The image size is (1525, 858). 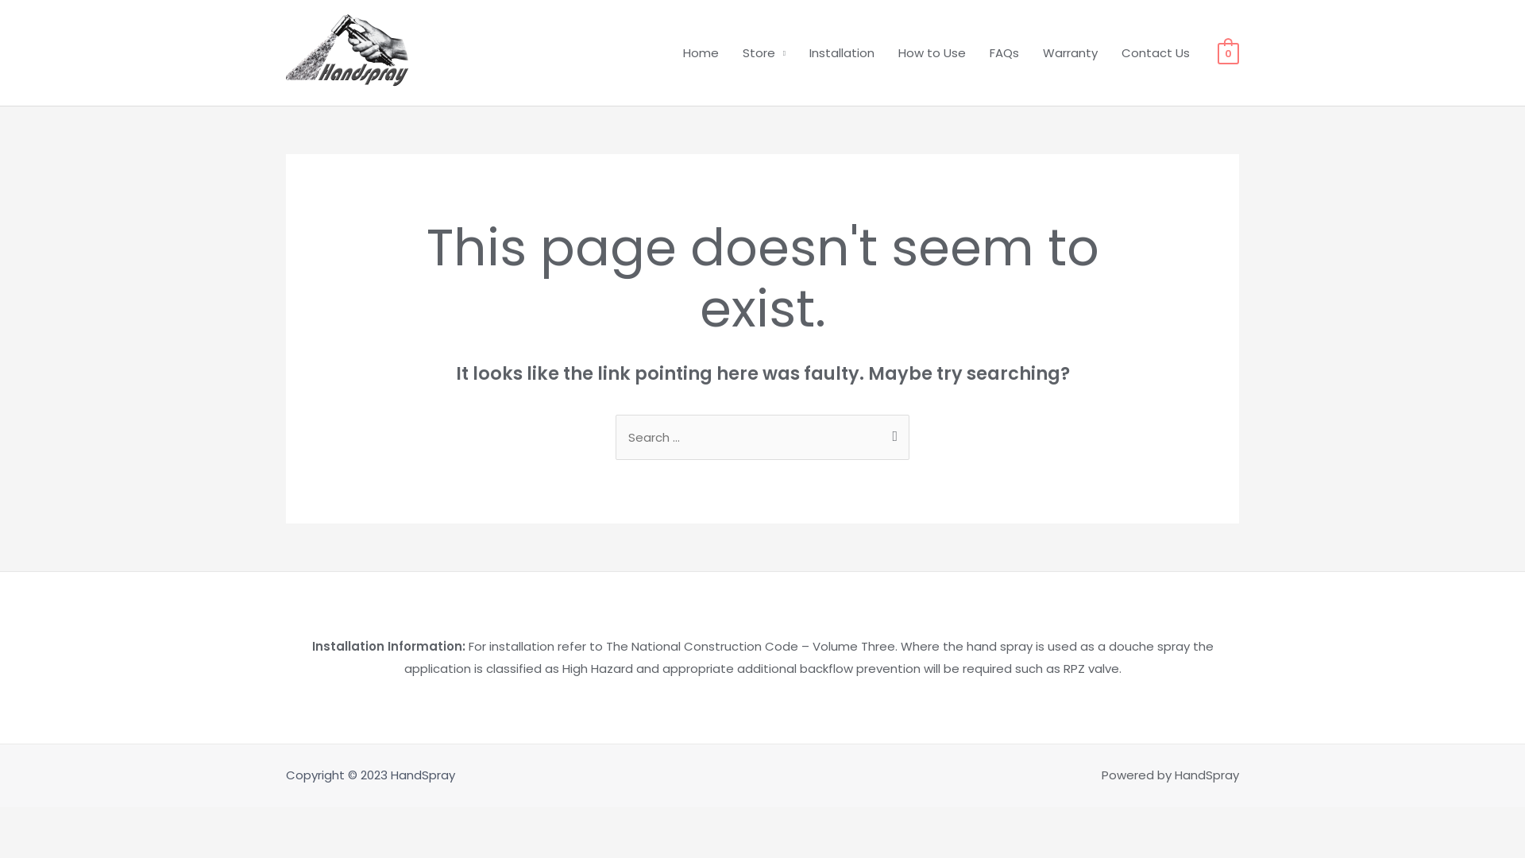 What do you see at coordinates (1071, 53) in the screenshot?
I see `Warranty` at bounding box center [1071, 53].